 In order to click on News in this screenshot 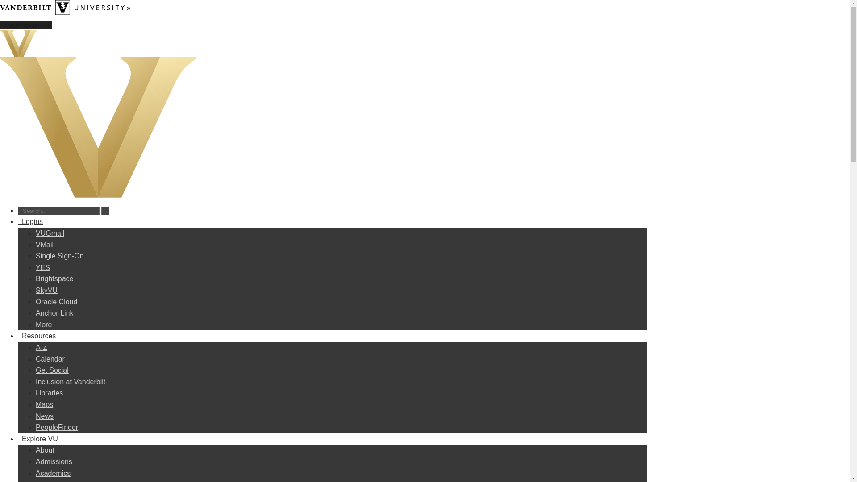, I will do `click(45, 416)`.